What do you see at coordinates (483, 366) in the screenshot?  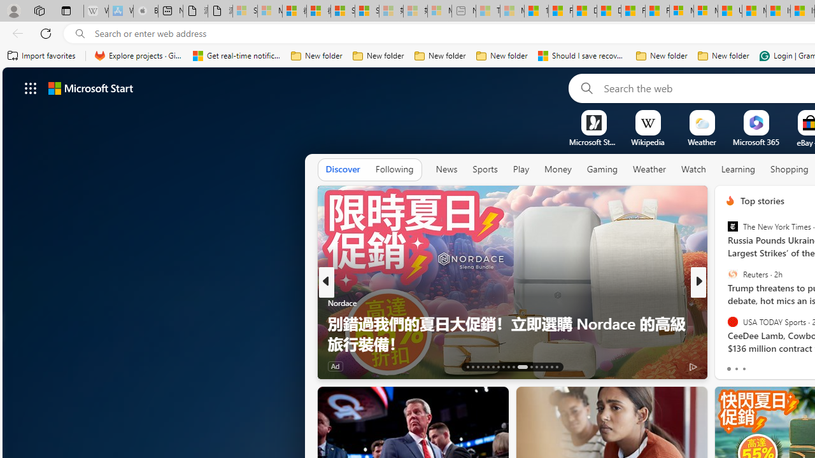 I see `AutomationID: tab-16` at bounding box center [483, 366].